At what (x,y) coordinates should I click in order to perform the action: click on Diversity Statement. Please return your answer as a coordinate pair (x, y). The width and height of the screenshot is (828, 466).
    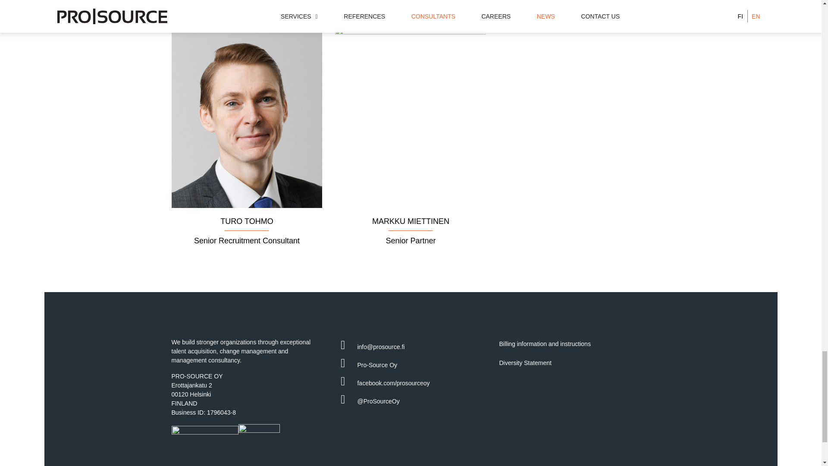
    Looking at the image, I should click on (574, 363).